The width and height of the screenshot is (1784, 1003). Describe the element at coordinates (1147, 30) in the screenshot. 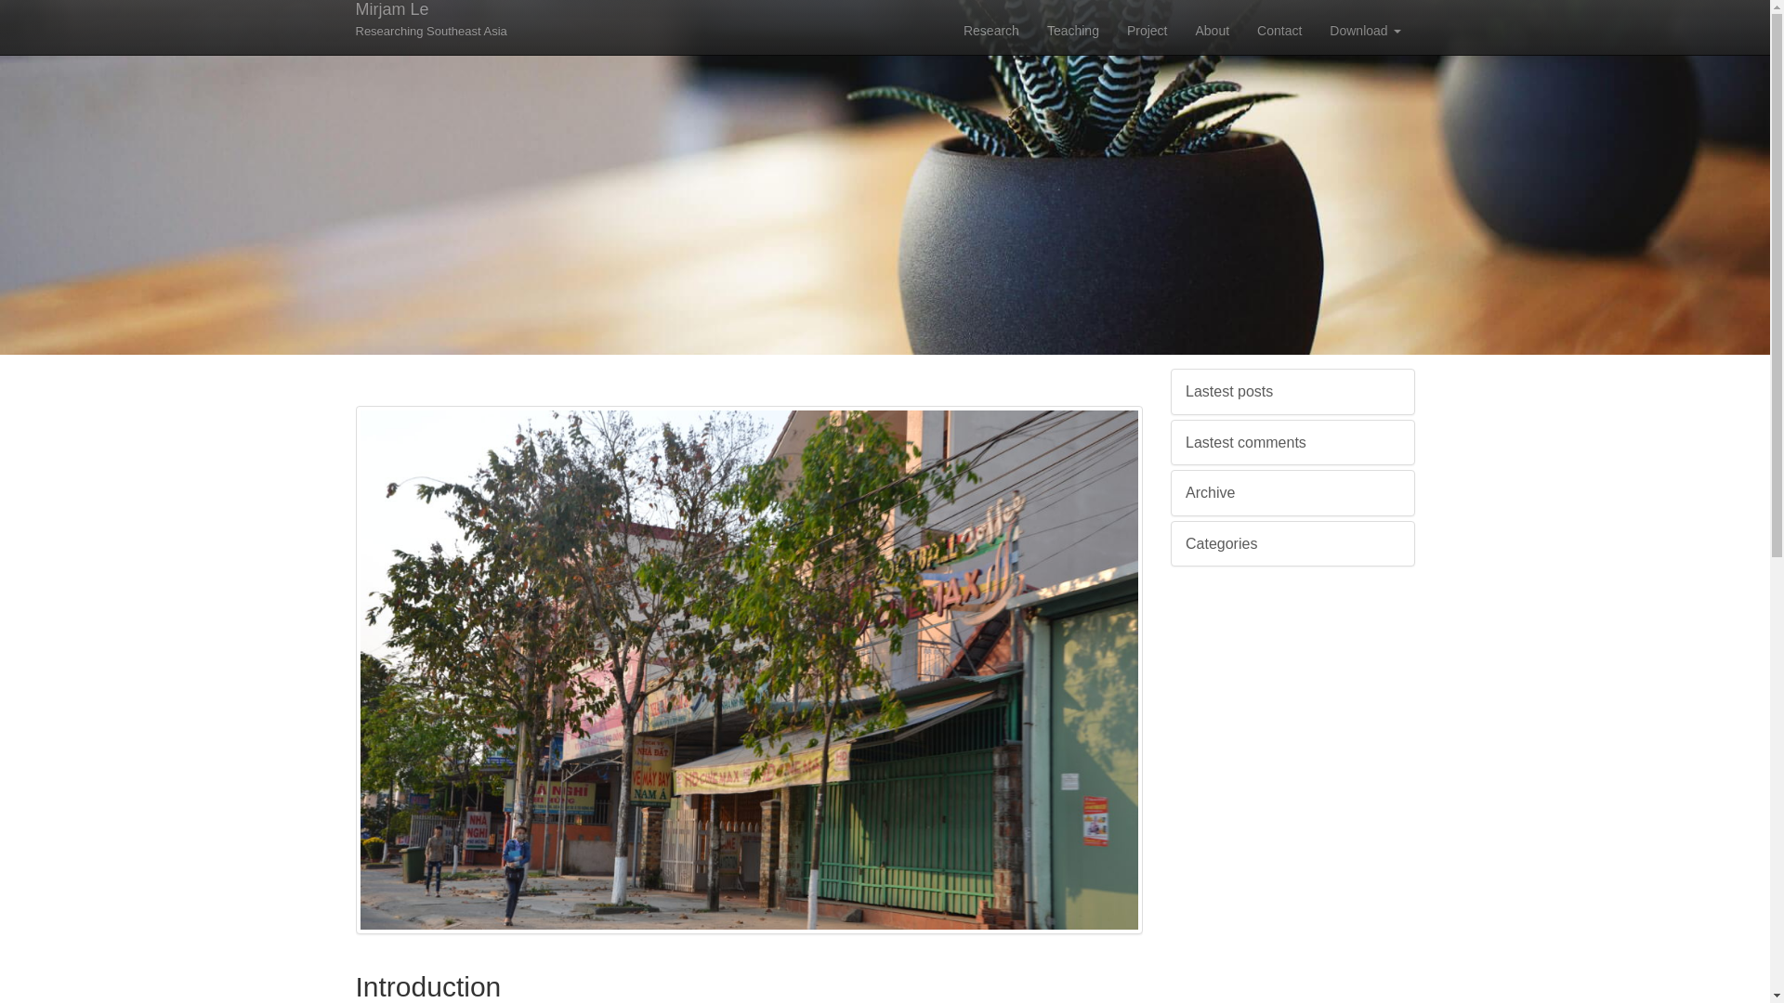

I see `Categories` at that location.